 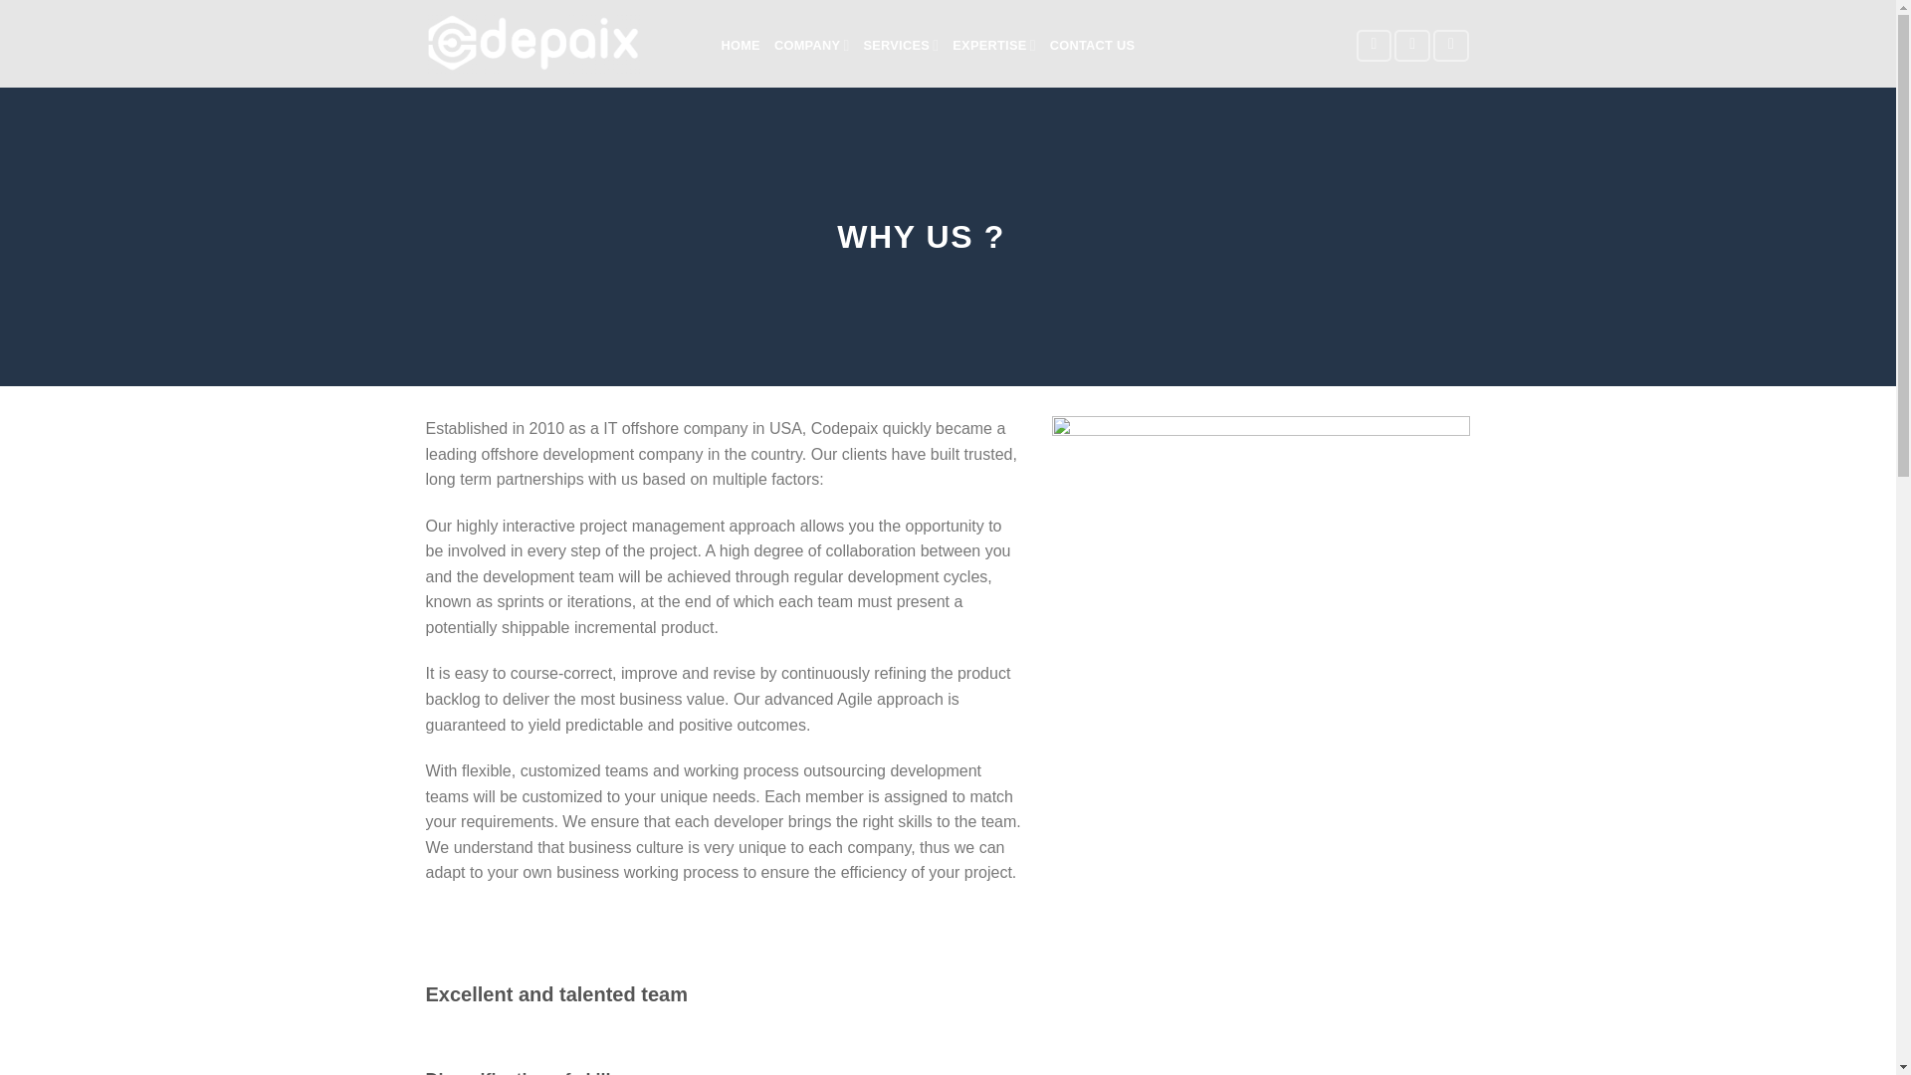 What do you see at coordinates (812, 45) in the screenshot?
I see `COMPANY` at bounding box center [812, 45].